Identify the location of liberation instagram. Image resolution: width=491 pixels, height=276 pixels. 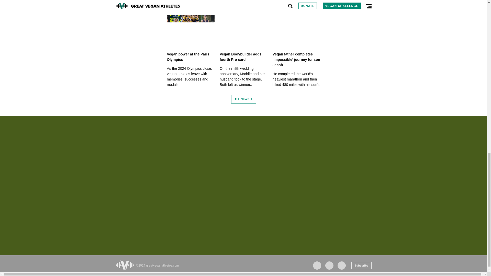
(329, 265).